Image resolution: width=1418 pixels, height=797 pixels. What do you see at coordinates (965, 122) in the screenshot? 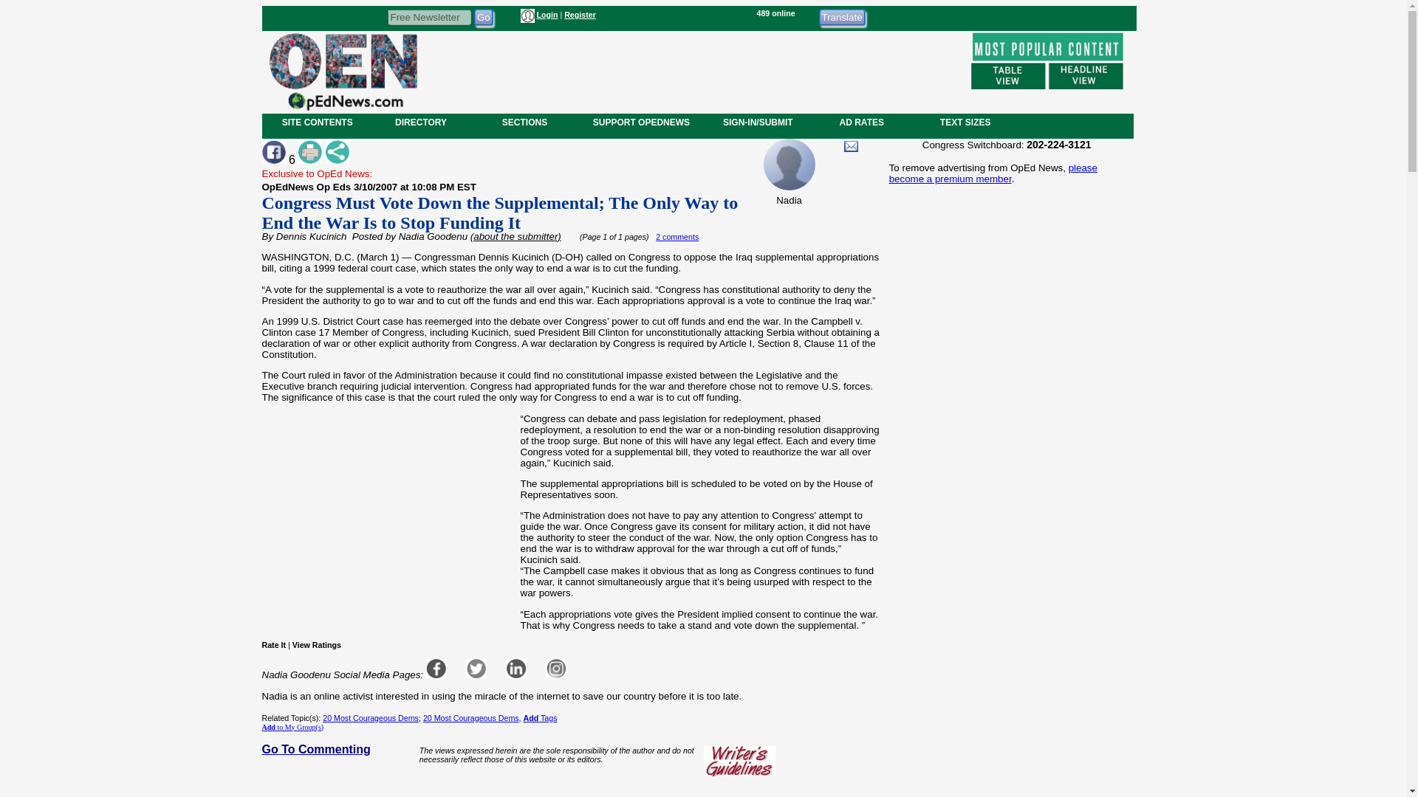
I see `TEXT SIZES` at bounding box center [965, 122].